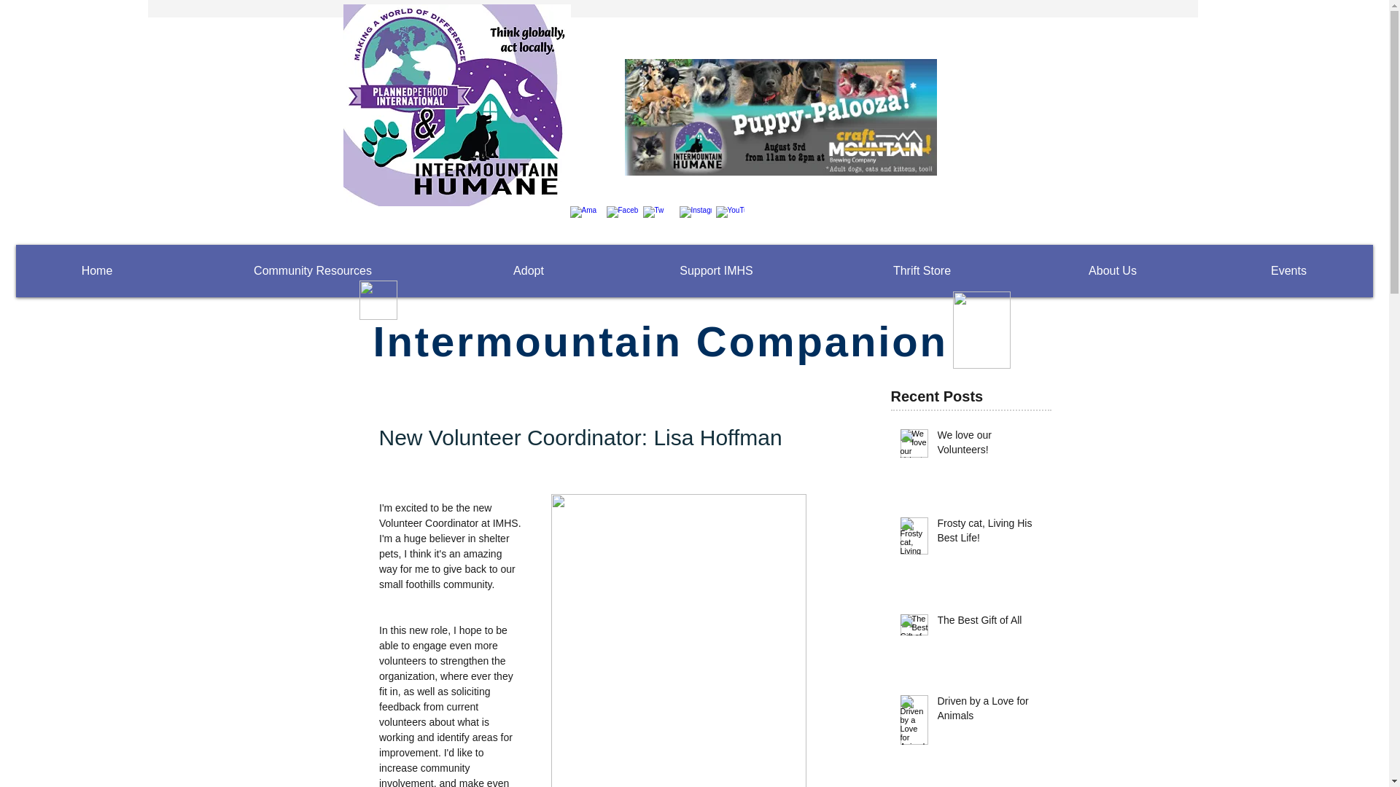  What do you see at coordinates (96, 271) in the screenshot?
I see `Home` at bounding box center [96, 271].